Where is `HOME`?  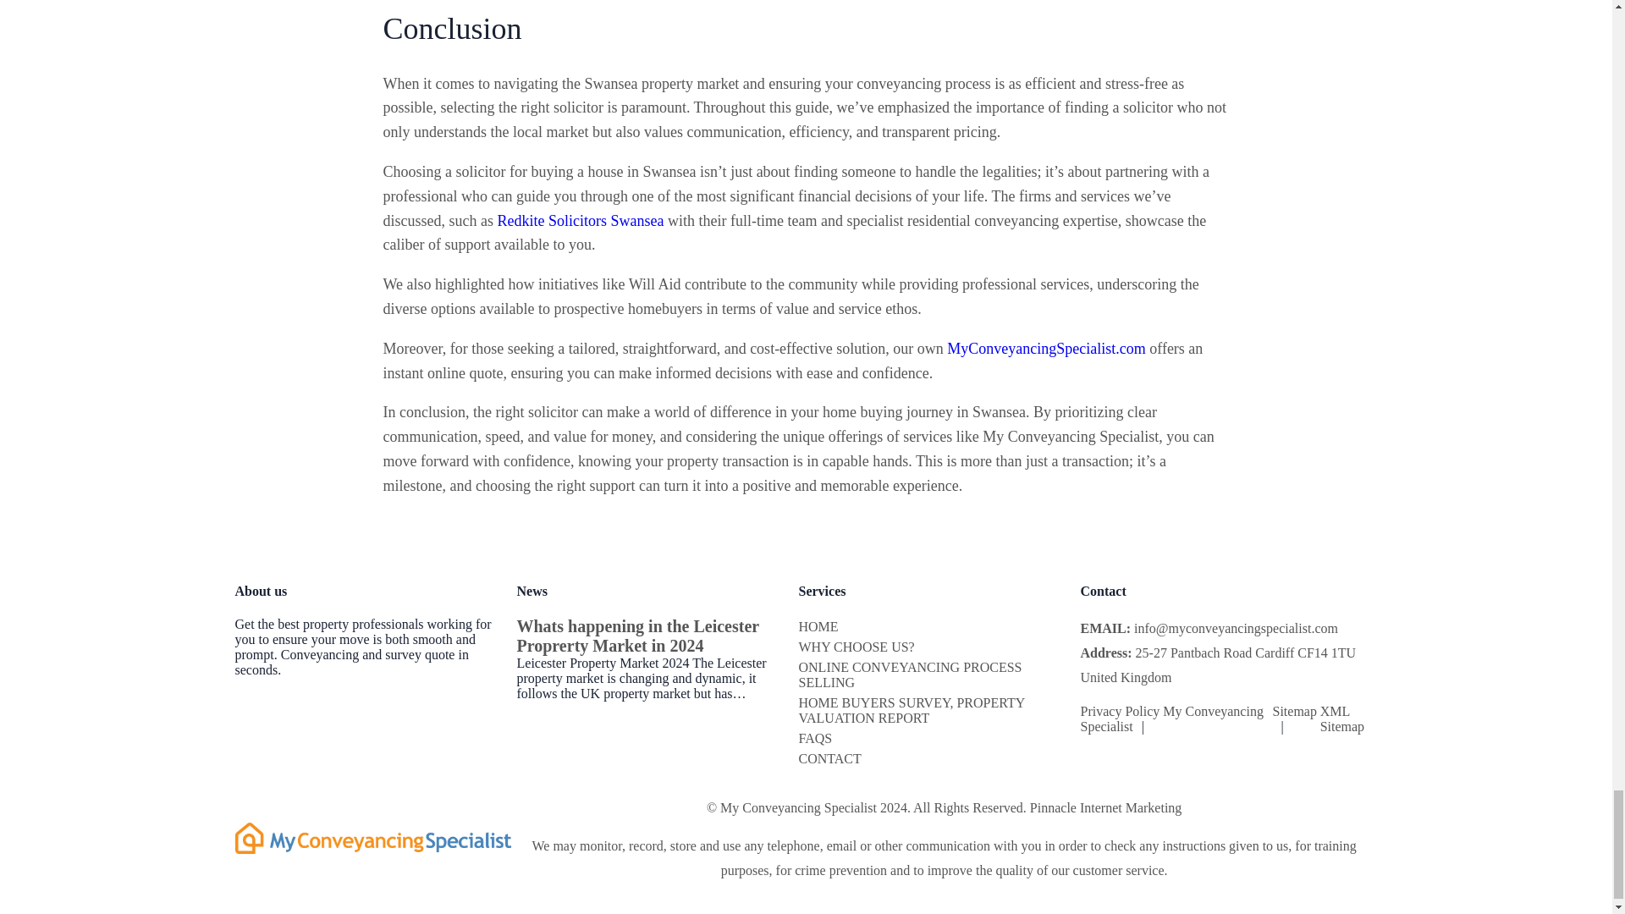
HOME is located at coordinates (818, 626).